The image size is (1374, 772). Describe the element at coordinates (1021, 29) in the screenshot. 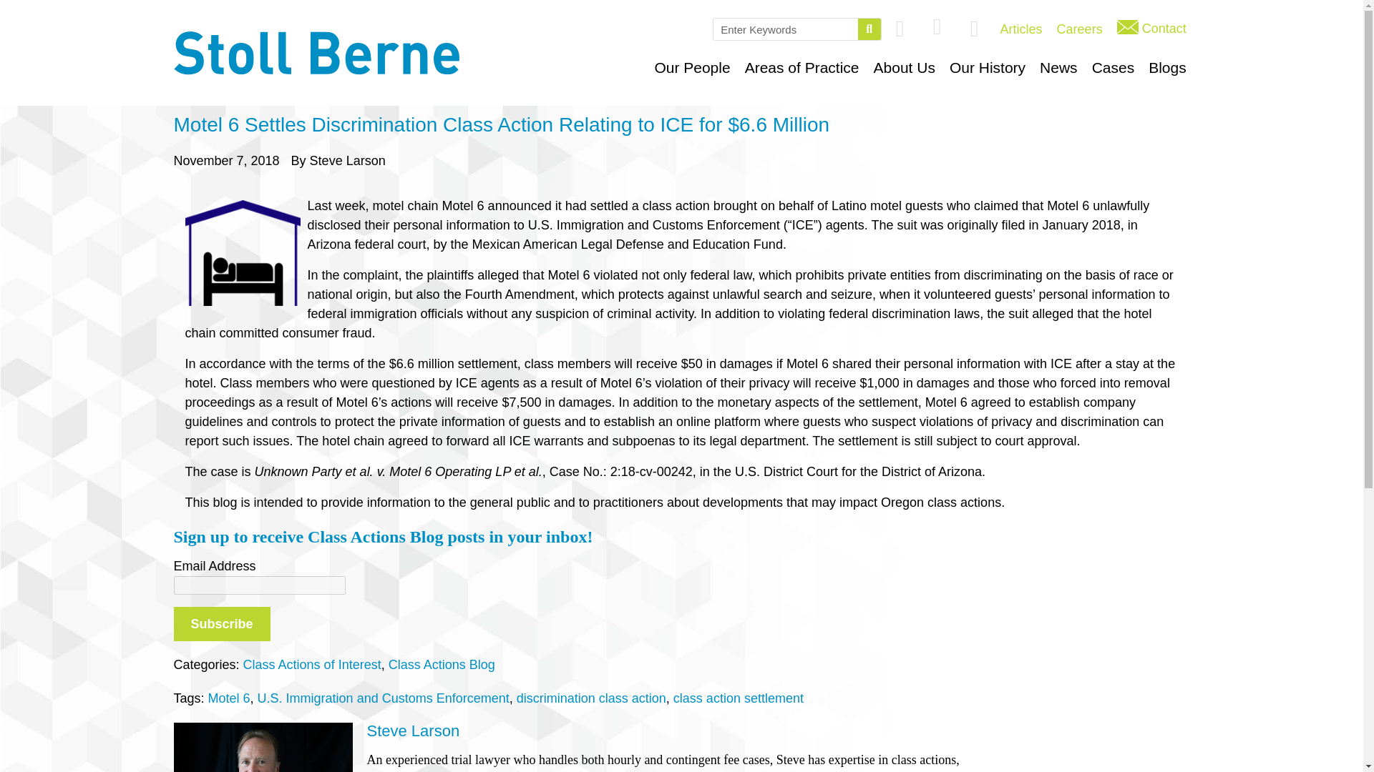

I see `Articles` at that location.